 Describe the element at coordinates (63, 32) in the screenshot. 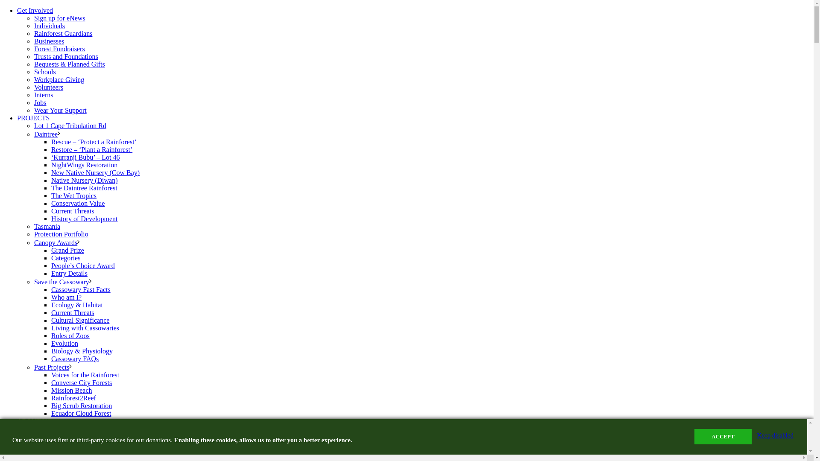

I see `Rainforest Guardians` at that location.